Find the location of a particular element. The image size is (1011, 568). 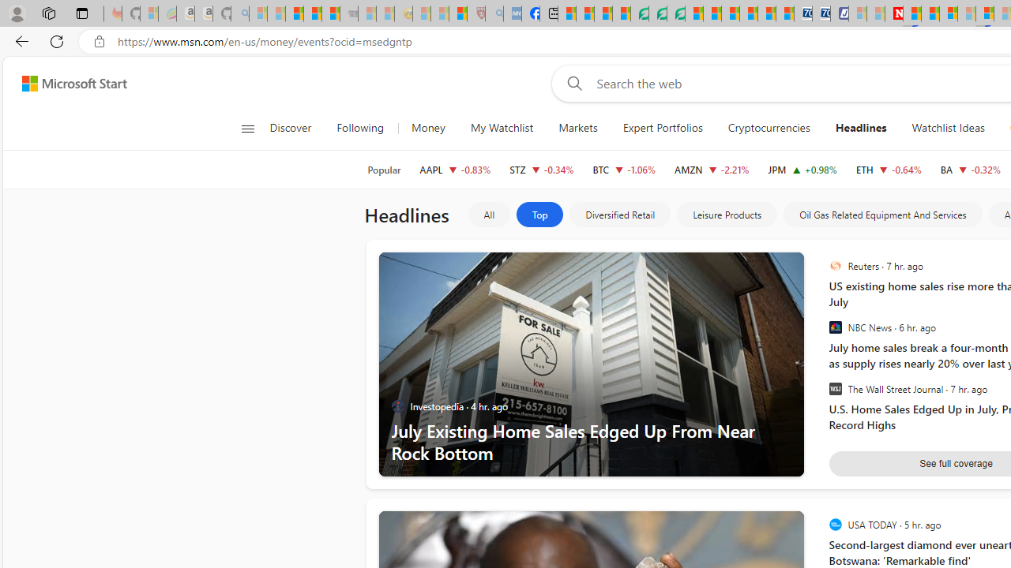

Microsoft Start - Sleeping is located at coordinates (875, 14).